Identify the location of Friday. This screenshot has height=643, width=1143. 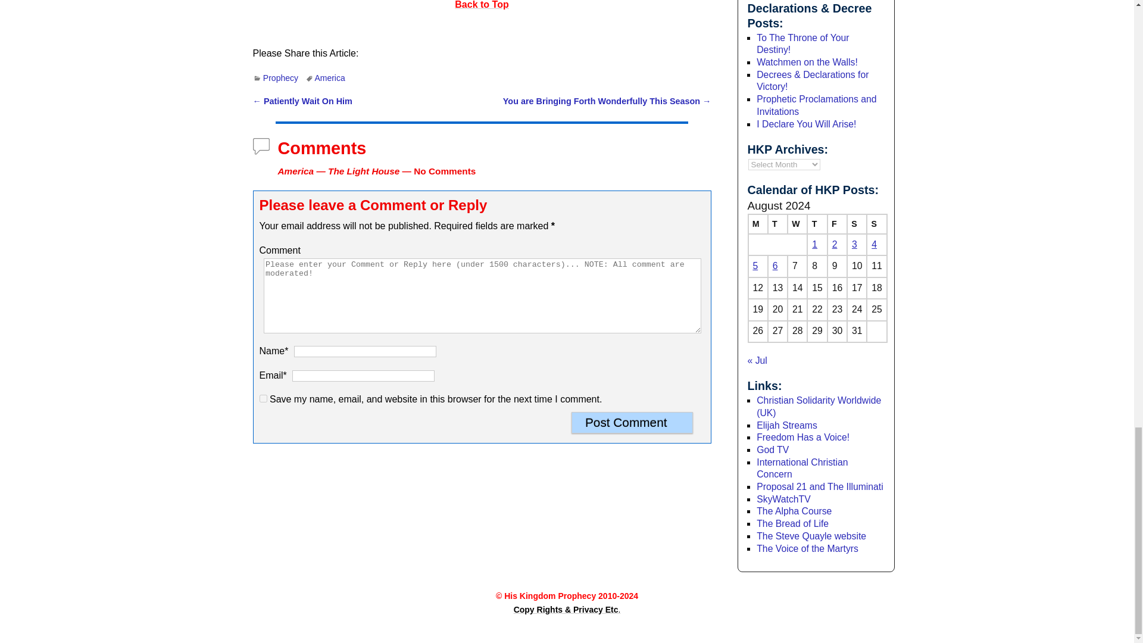
(837, 224).